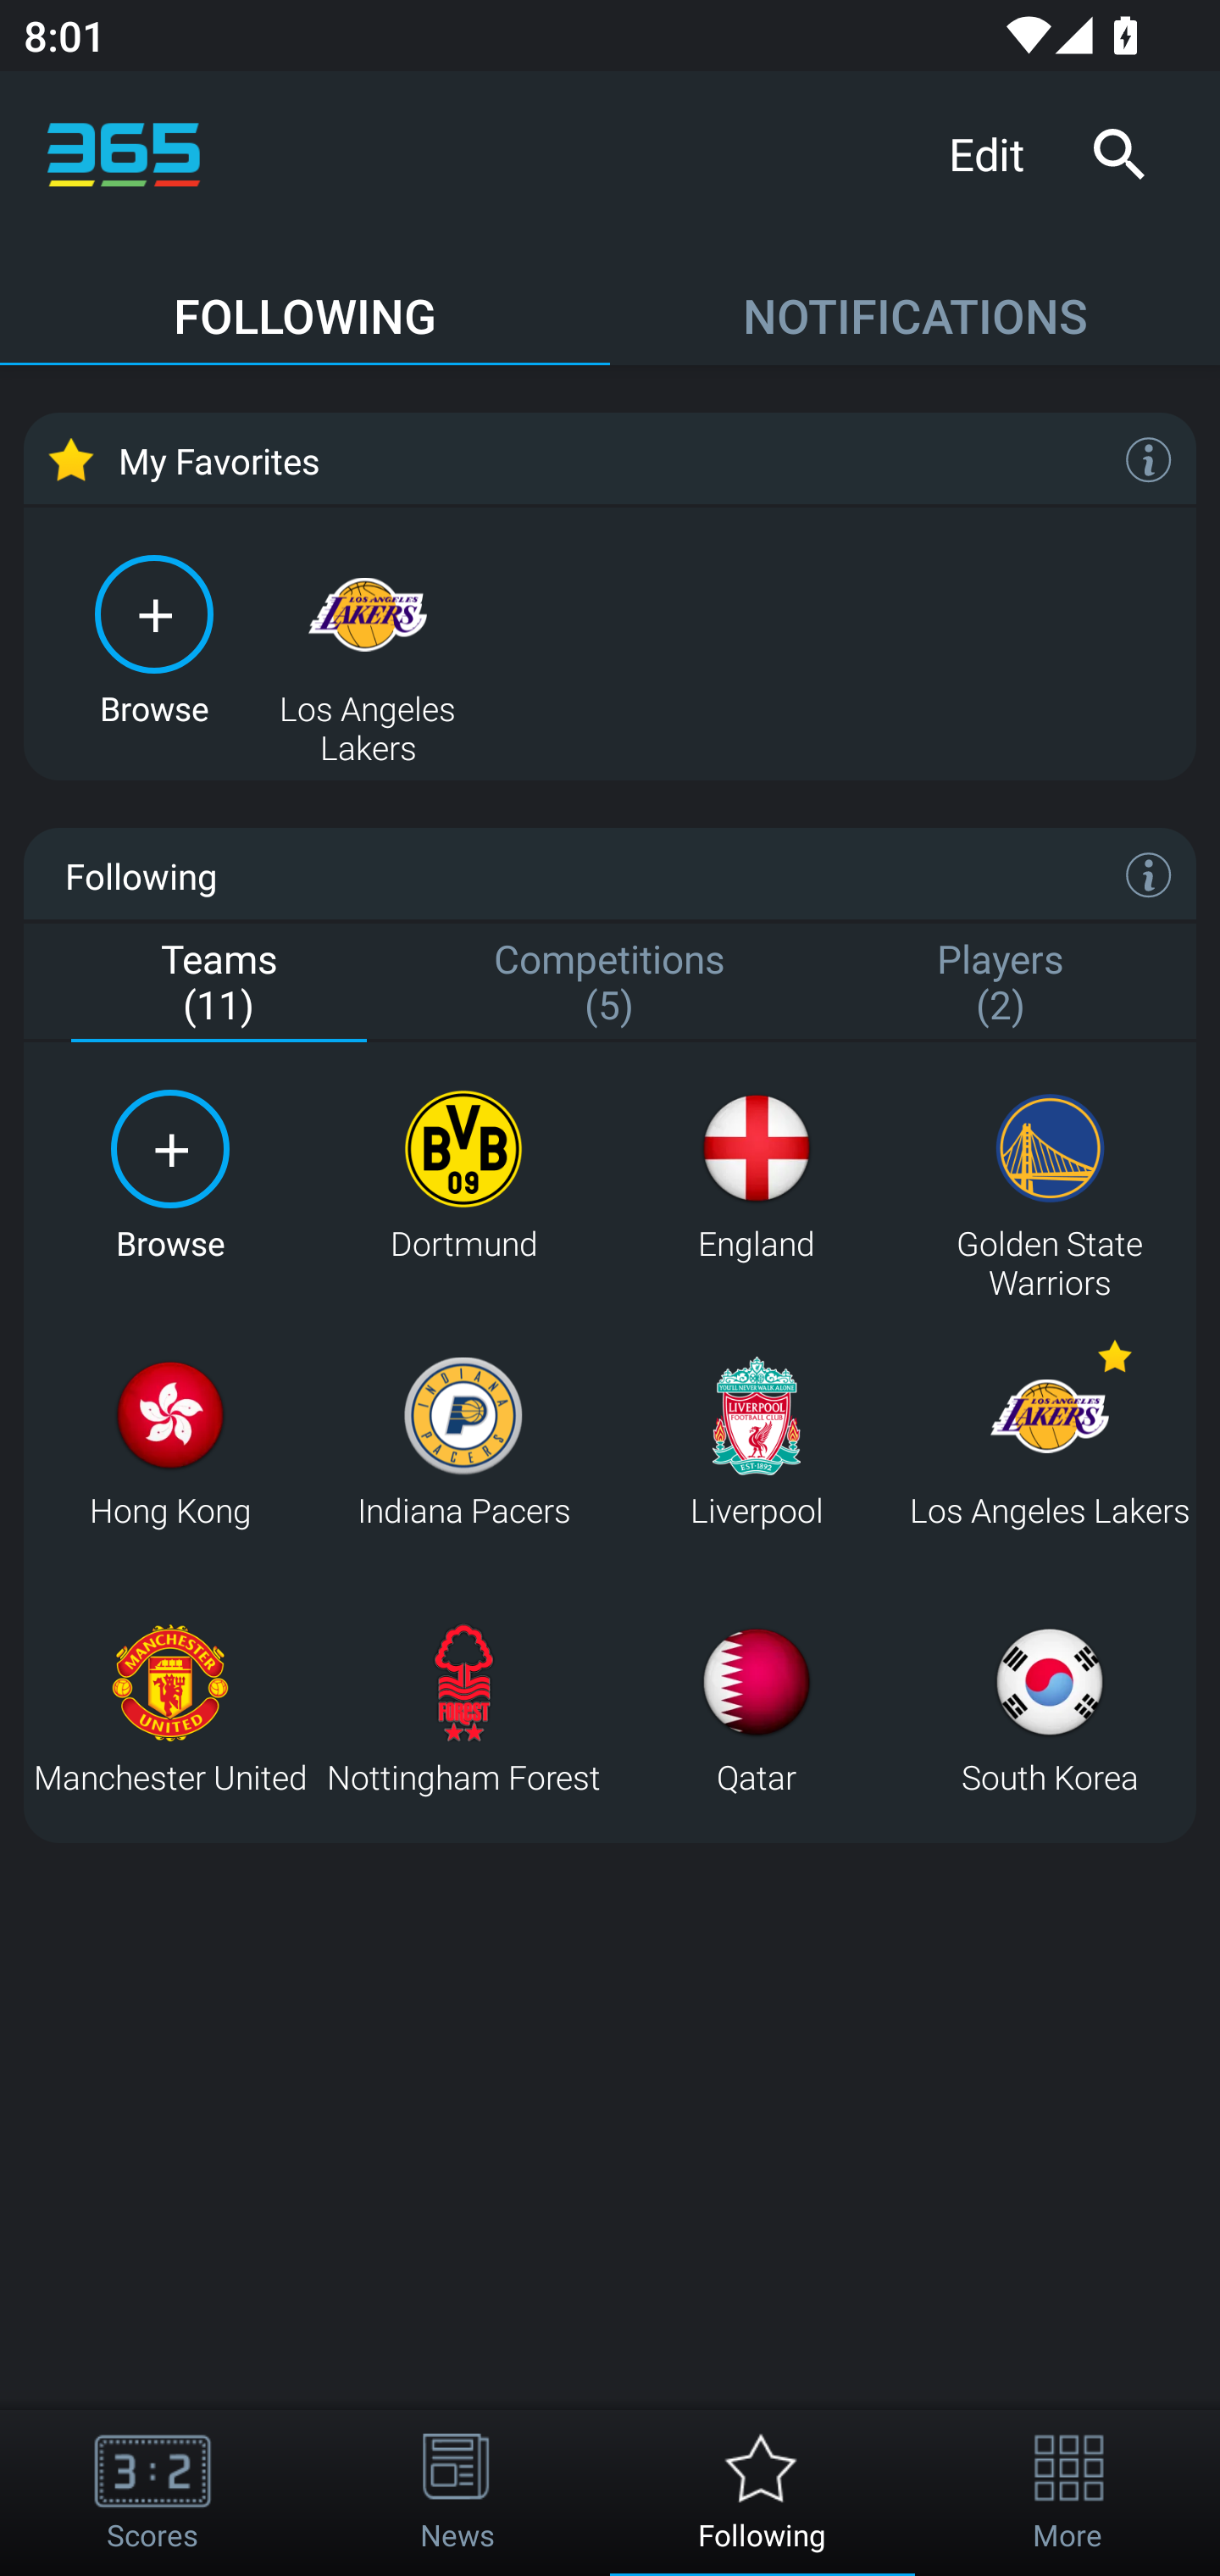 This screenshot has height=2576, width=1220. What do you see at coordinates (1001, 984) in the screenshot?
I see `Players
(2)` at bounding box center [1001, 984].